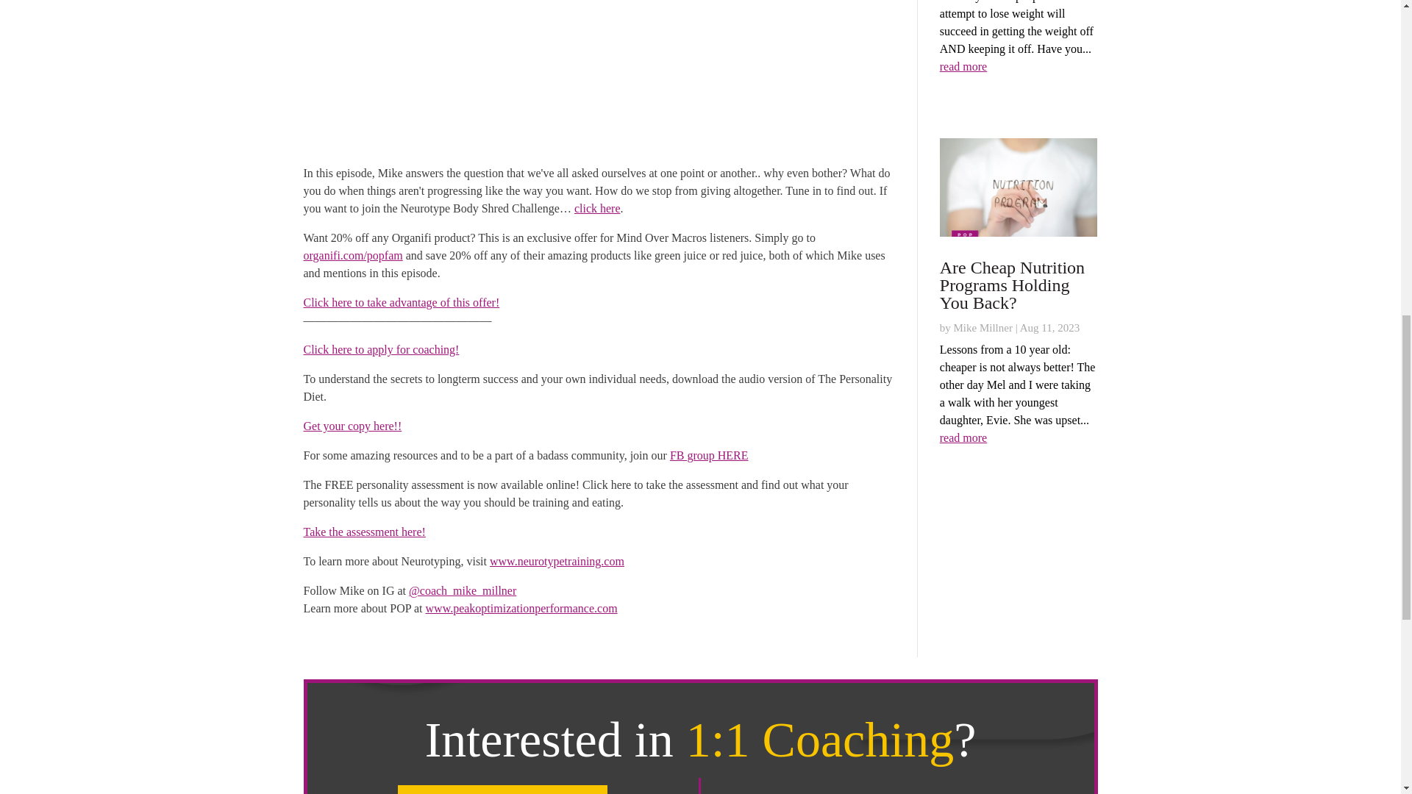 The image size is (1412, 794). What do you see at coordinates (983, 328) in the screenshot?
I see `Posts by Mike Millner` at bounding box center [983, 328].